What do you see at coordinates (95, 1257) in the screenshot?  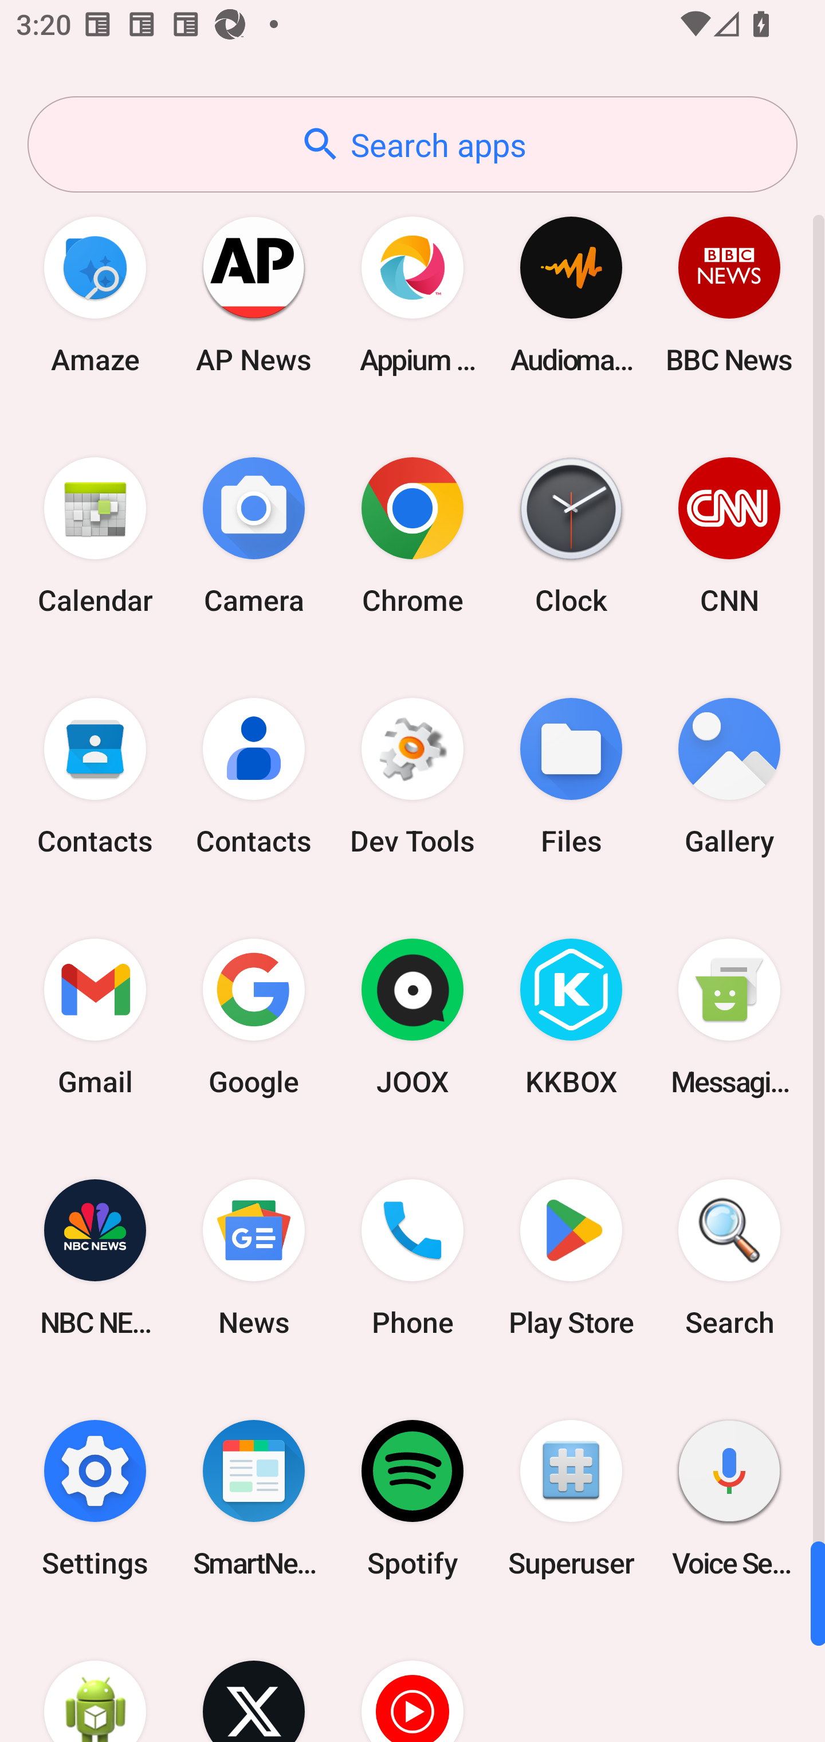 I see `NBC NEWS` at bounding box center [95, 1257].